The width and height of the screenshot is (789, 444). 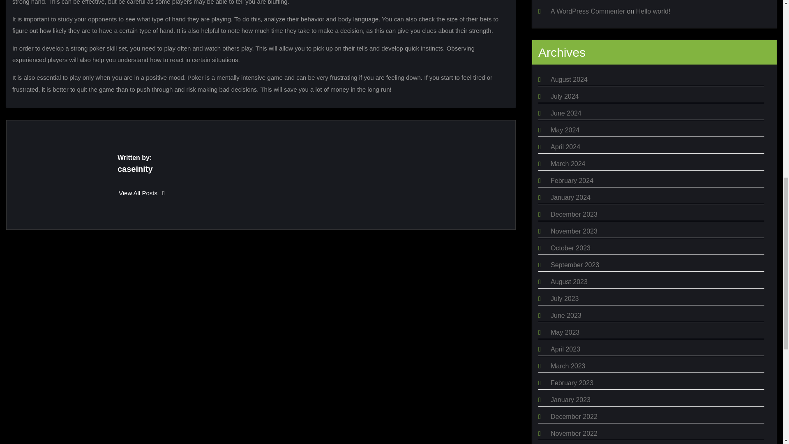 What do you see at coordinates (588, 11) in the screenshot?
I see `A WordPress Commenter` at bounding box center [588, 11].